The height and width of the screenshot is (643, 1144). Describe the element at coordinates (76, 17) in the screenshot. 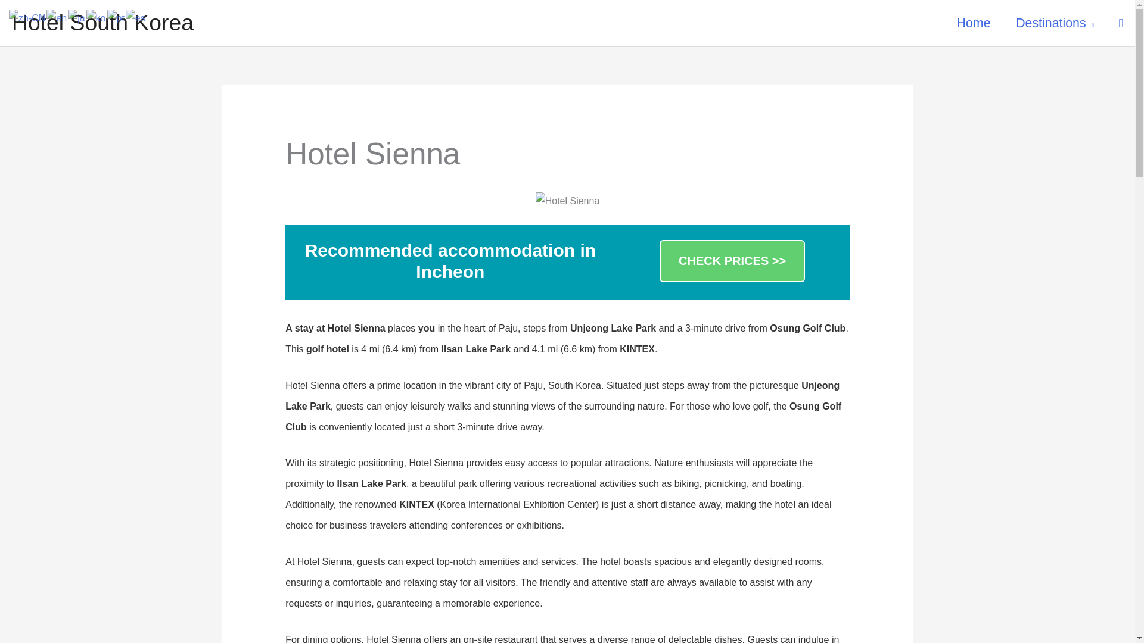

I see `Japanese` at that location.